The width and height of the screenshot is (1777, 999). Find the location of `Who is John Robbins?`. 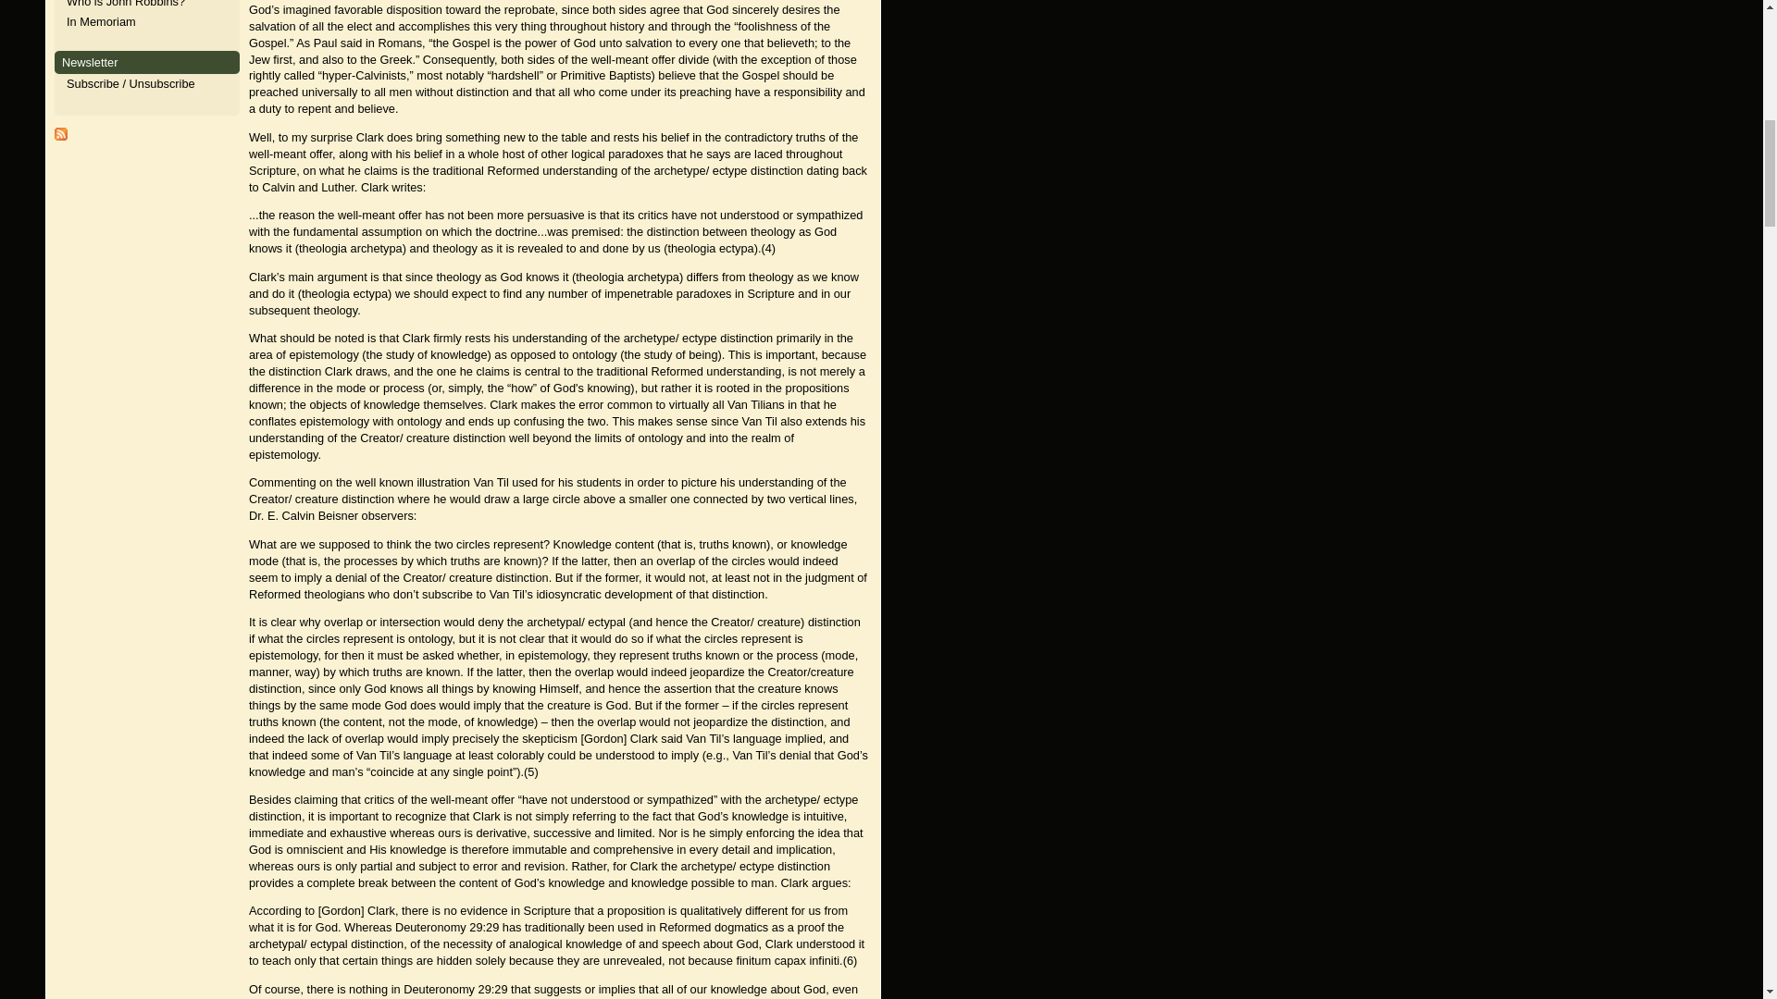

Who is John Robbins? is located at coordinates (126, 4).